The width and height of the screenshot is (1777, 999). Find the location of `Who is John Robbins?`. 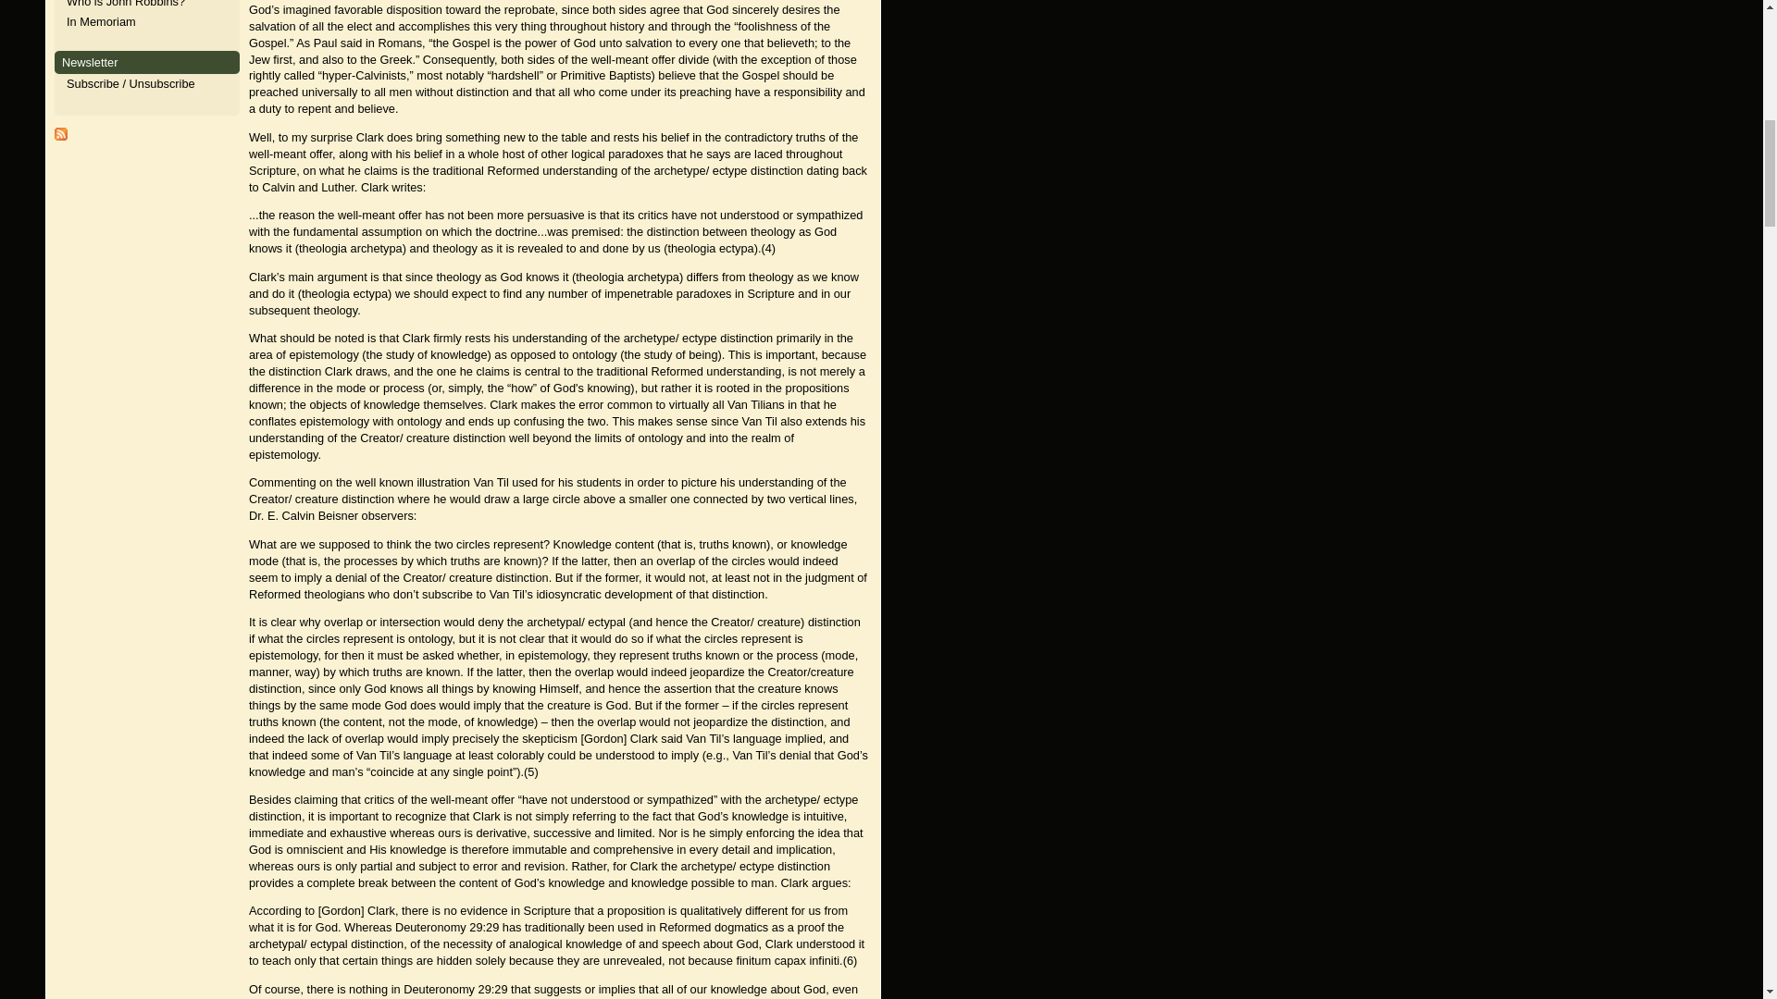

Who is John Robbins? is located at coordinates (126, 4).